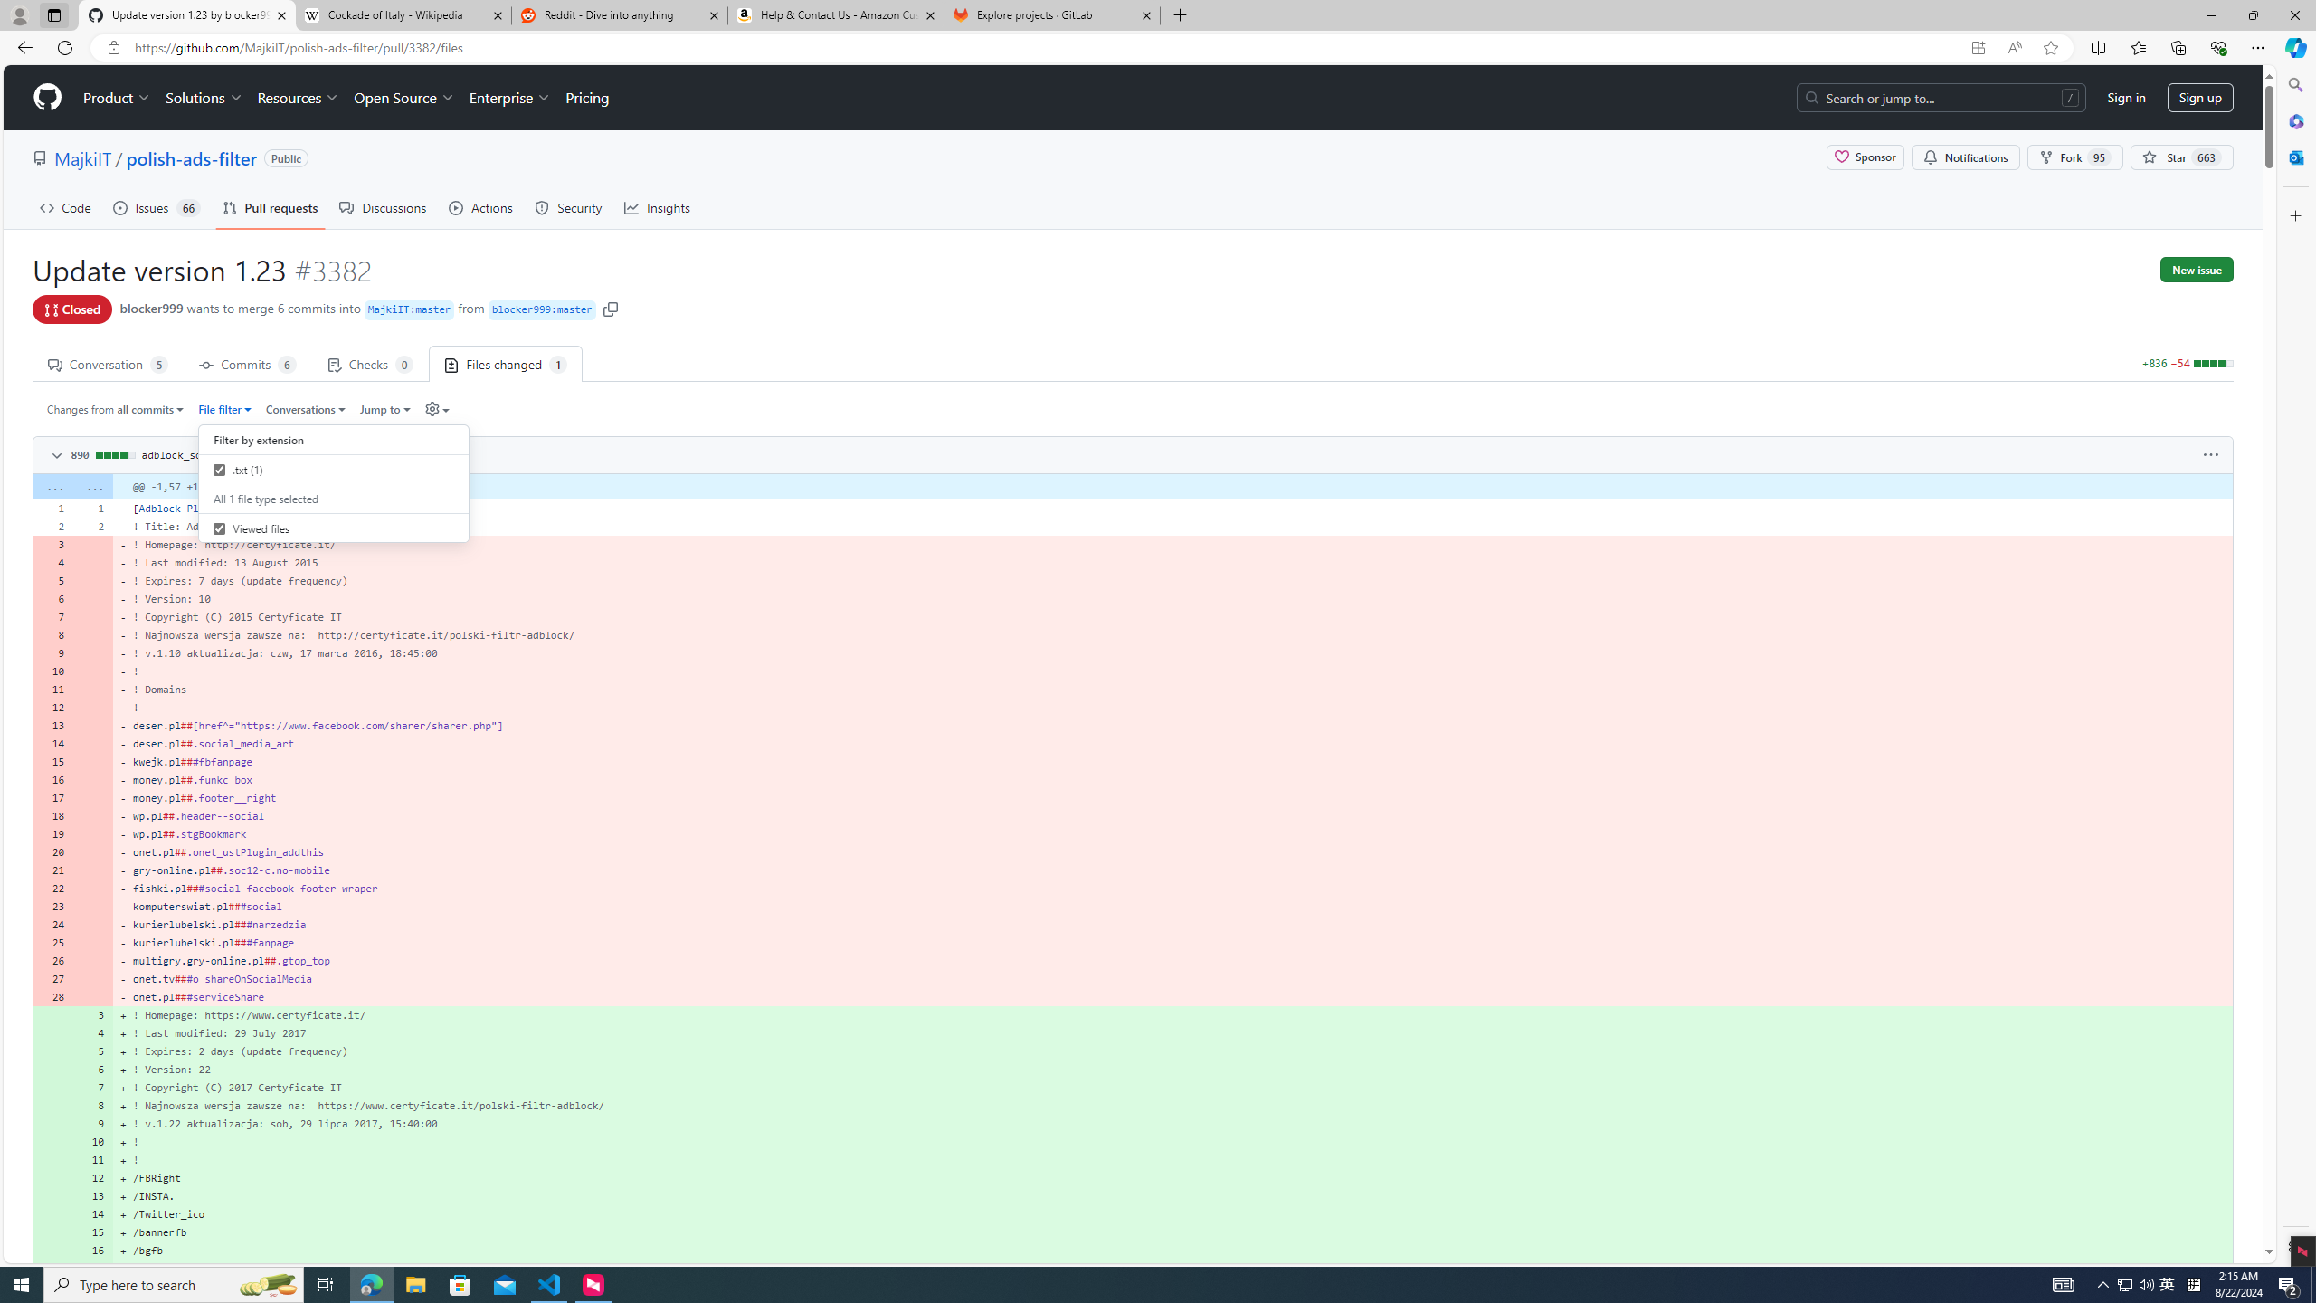 The width and height of the screenshot is (2316, 1303). Describe the element at coordinates (1172, 762) in the screenshot. I see `- kwejk.pl###fbfanpage` at that location.